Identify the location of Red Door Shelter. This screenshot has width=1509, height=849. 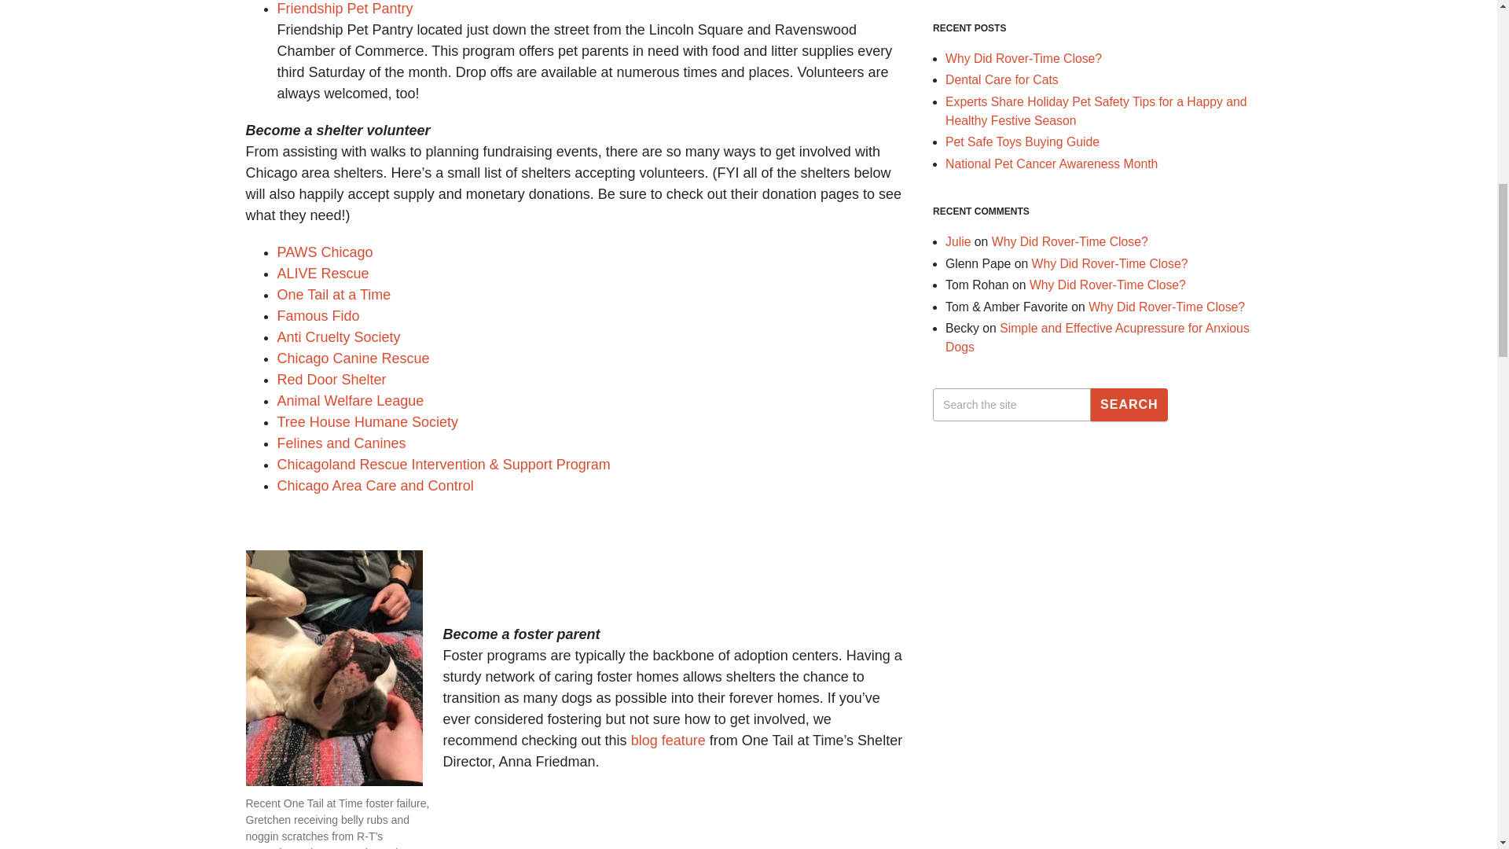
(331, 379).